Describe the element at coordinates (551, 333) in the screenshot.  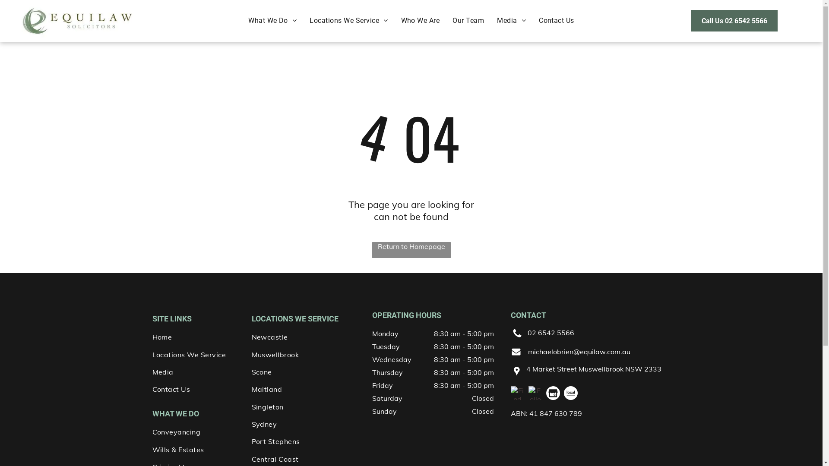
I see `02 6542 5566` at that location.